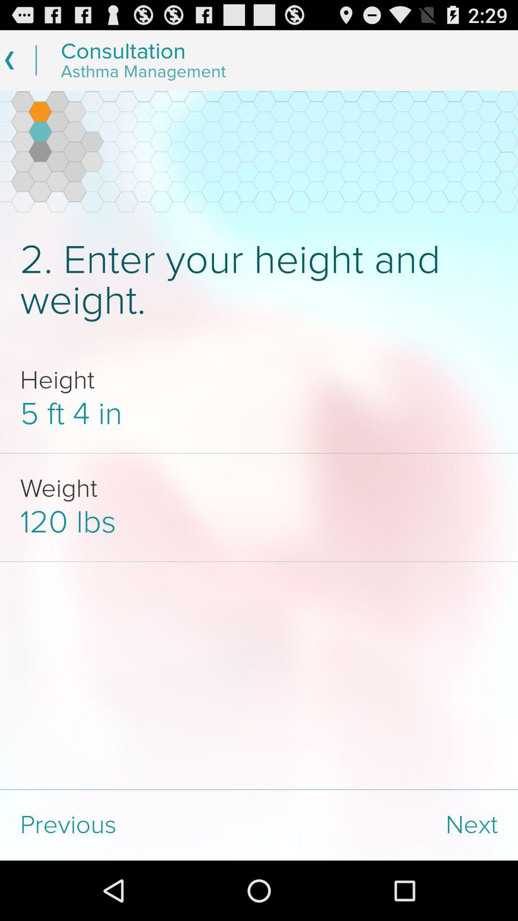  Describe the element at coordinates (259, 414) in the screenshot. I see `turn on icon above the weight app` at that location.